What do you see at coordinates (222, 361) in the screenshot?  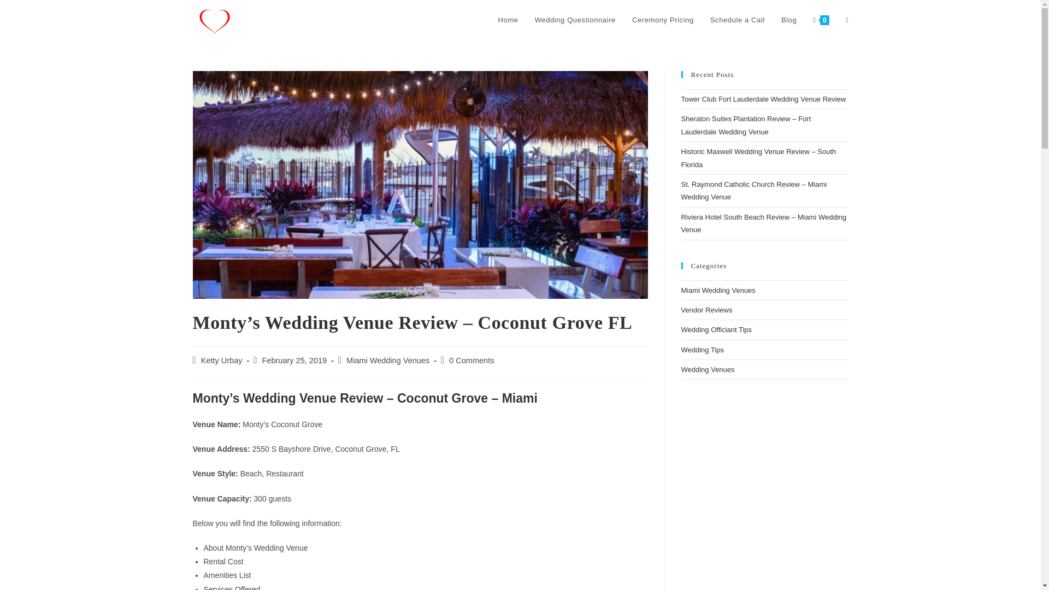 I see `Ketty Urbay` at bounding box center [222, 361].